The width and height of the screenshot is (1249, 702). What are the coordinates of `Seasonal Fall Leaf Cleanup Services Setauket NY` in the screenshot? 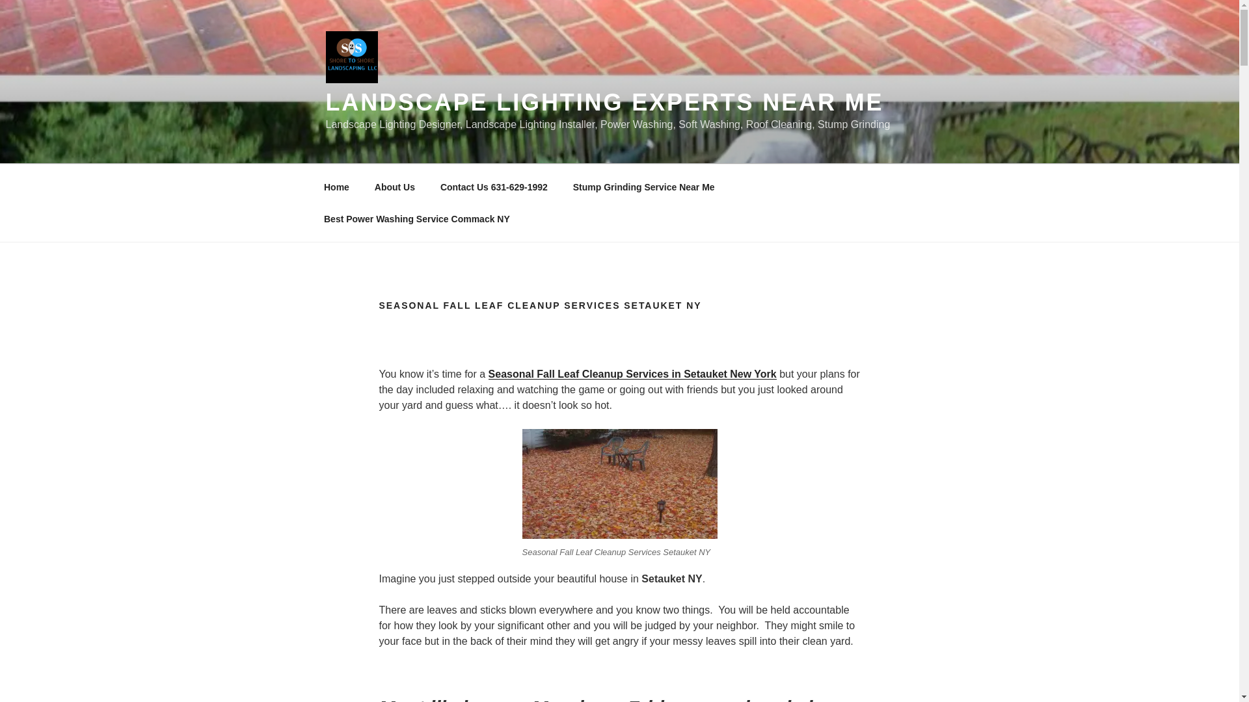 It's located at (619, 484).